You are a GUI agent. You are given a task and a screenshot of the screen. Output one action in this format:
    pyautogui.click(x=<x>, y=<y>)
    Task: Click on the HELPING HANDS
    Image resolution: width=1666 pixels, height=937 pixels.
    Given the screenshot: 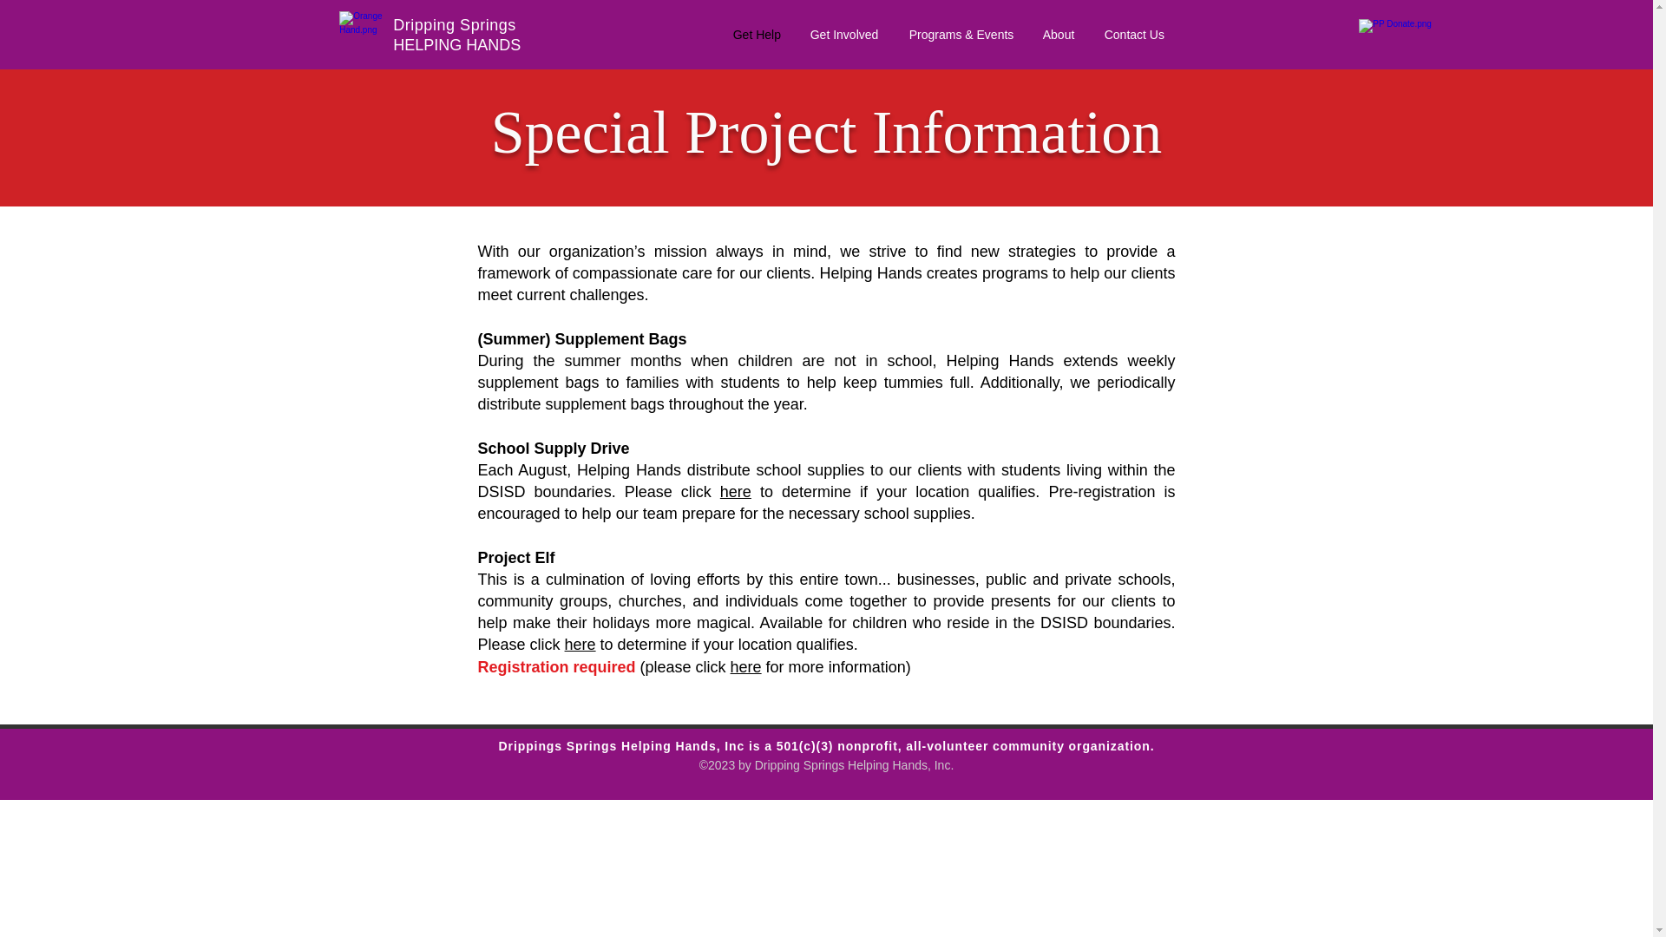 What is the action you would take?
    pyautogui.click(x=456, y=45)
    